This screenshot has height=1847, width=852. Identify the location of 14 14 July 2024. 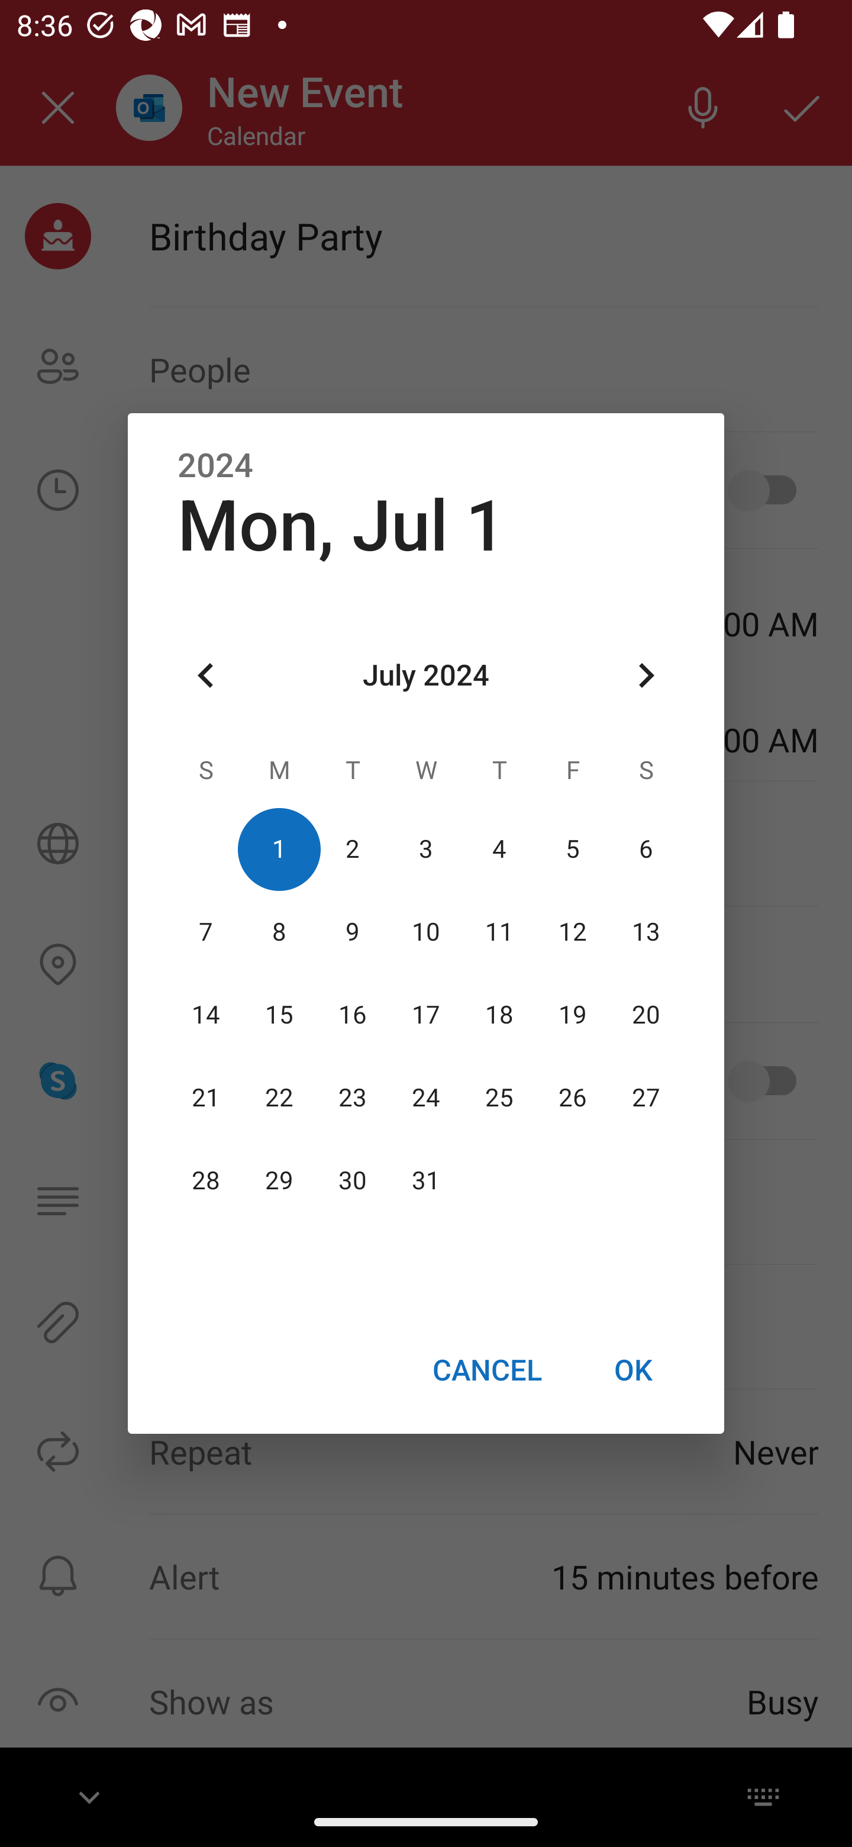
(206, 1015).